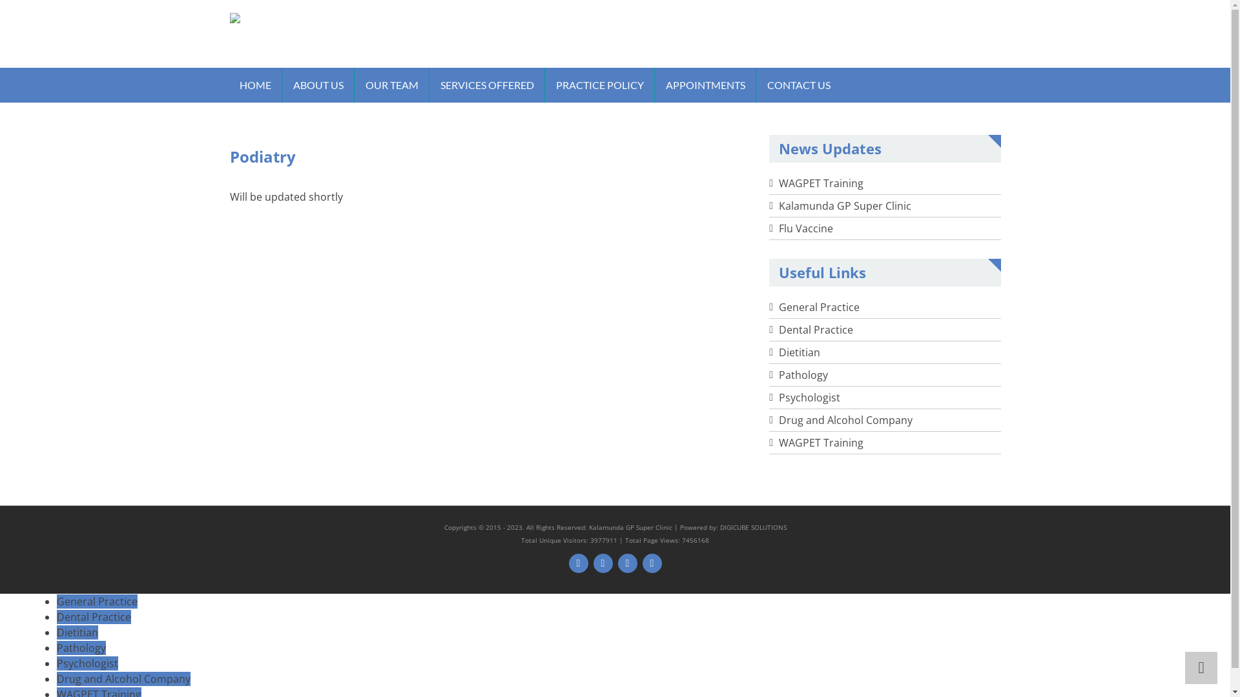 This screenshot has width=1240, height=697. What do you see at coordinates (88, 663) in the screenshot?
I see `Psychologist` at bounding box center [88, 663].